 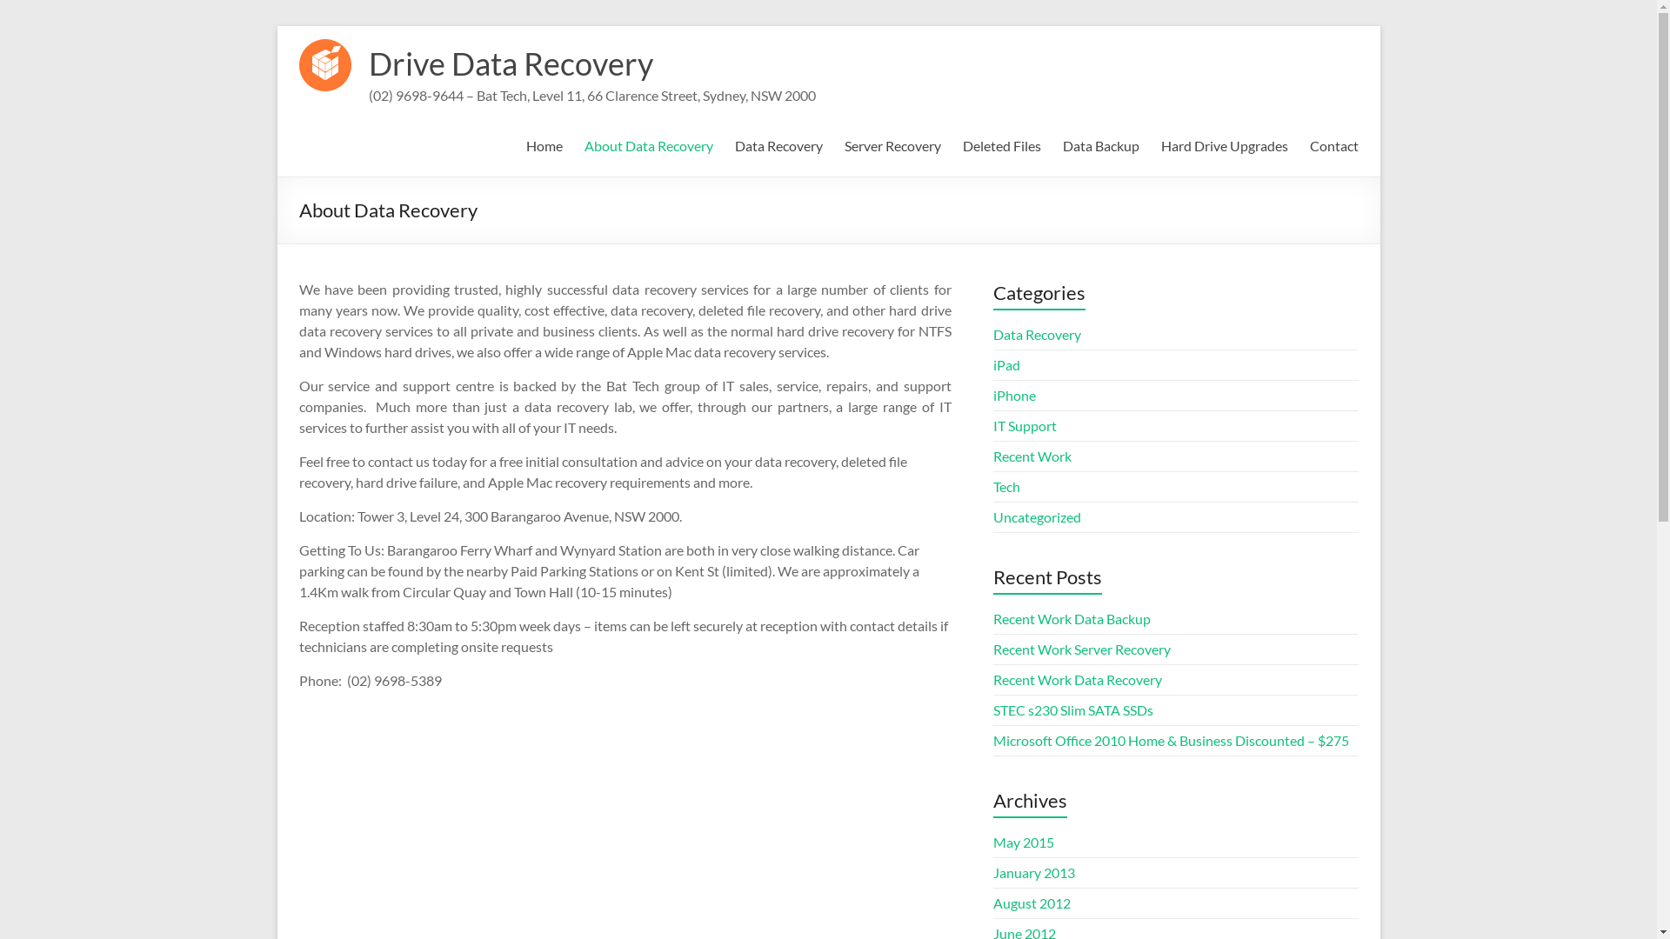 I want to click on Recent Work Data Recovery, so click(x=1078, y=680).